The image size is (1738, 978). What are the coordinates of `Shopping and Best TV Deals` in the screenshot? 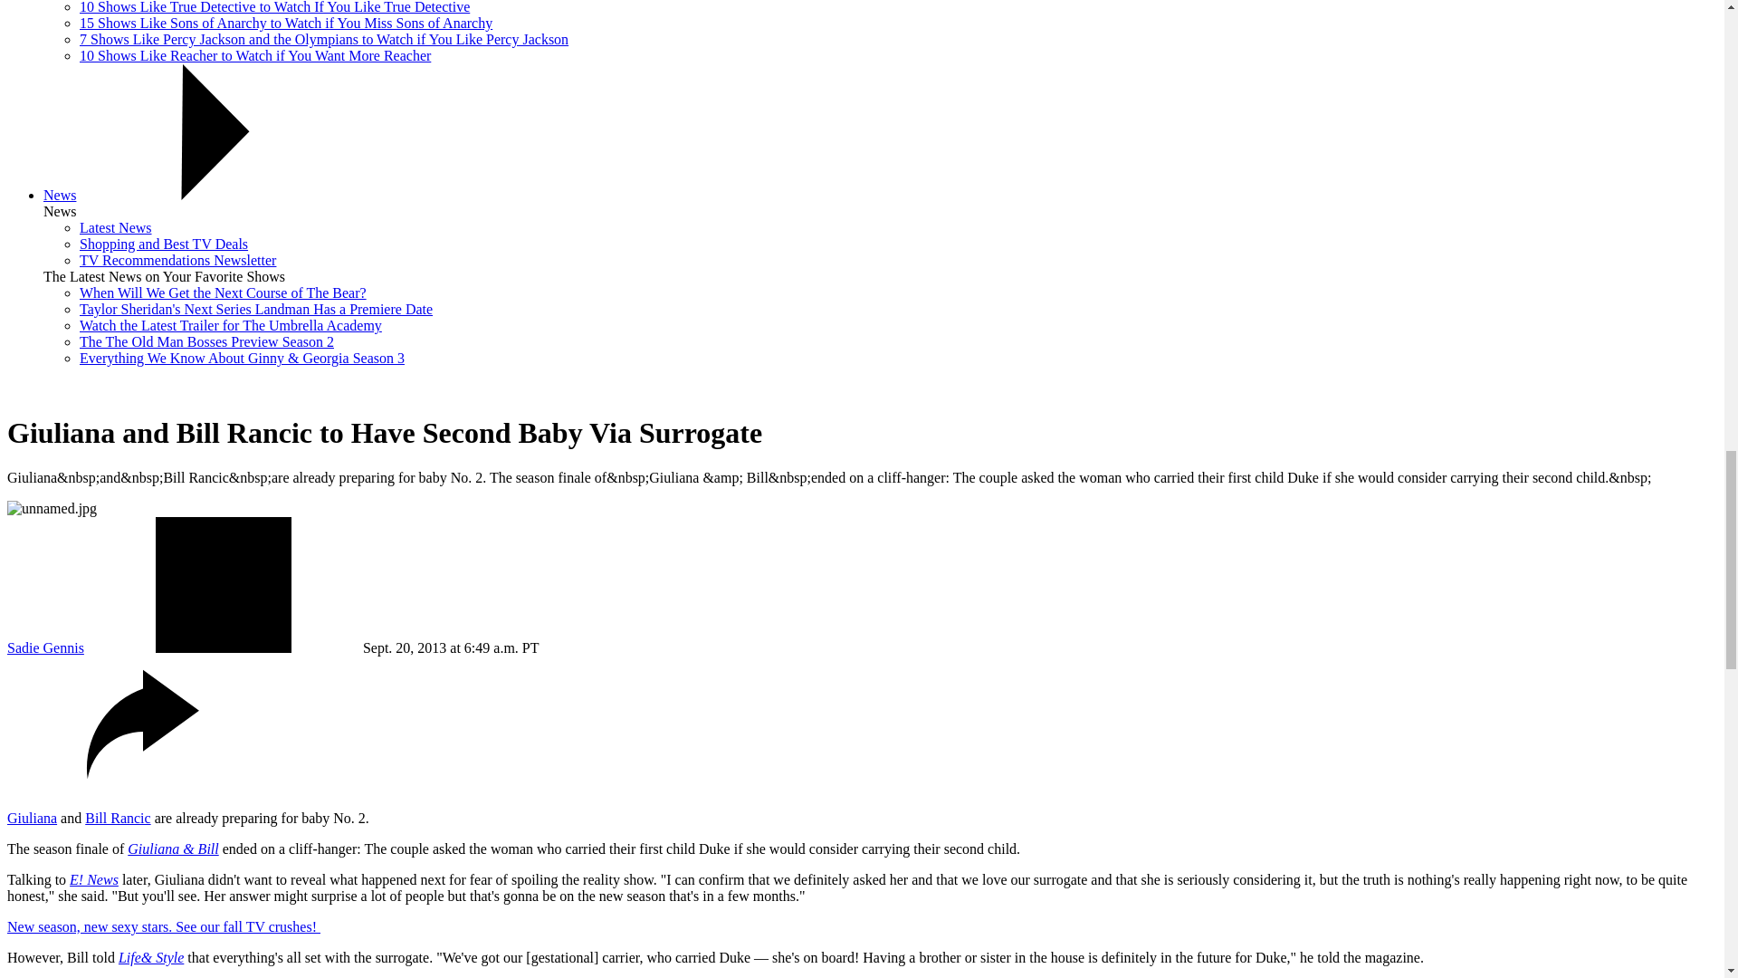 It's located at (164, 244).